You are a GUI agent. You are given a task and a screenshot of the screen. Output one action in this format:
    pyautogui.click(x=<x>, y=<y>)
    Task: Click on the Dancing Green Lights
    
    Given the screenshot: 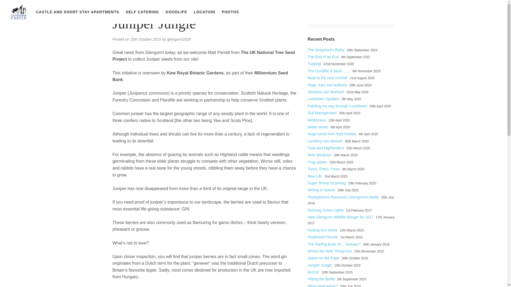 What is the action you would take?
    pyautogui.click(x=325, y=210)
    